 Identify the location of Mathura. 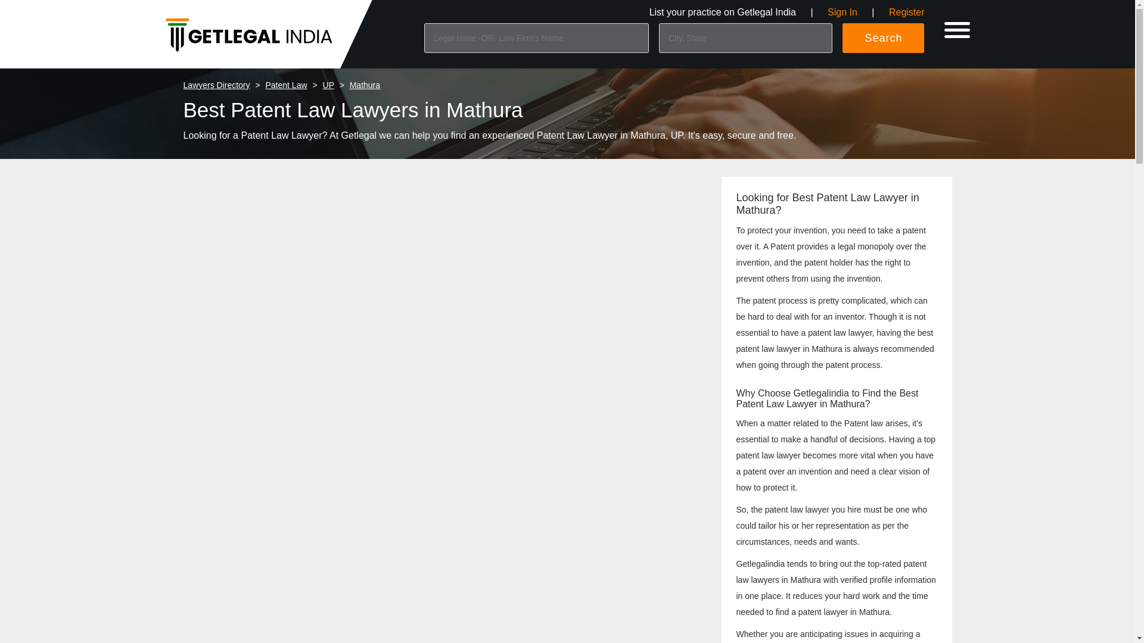
(365, 85).